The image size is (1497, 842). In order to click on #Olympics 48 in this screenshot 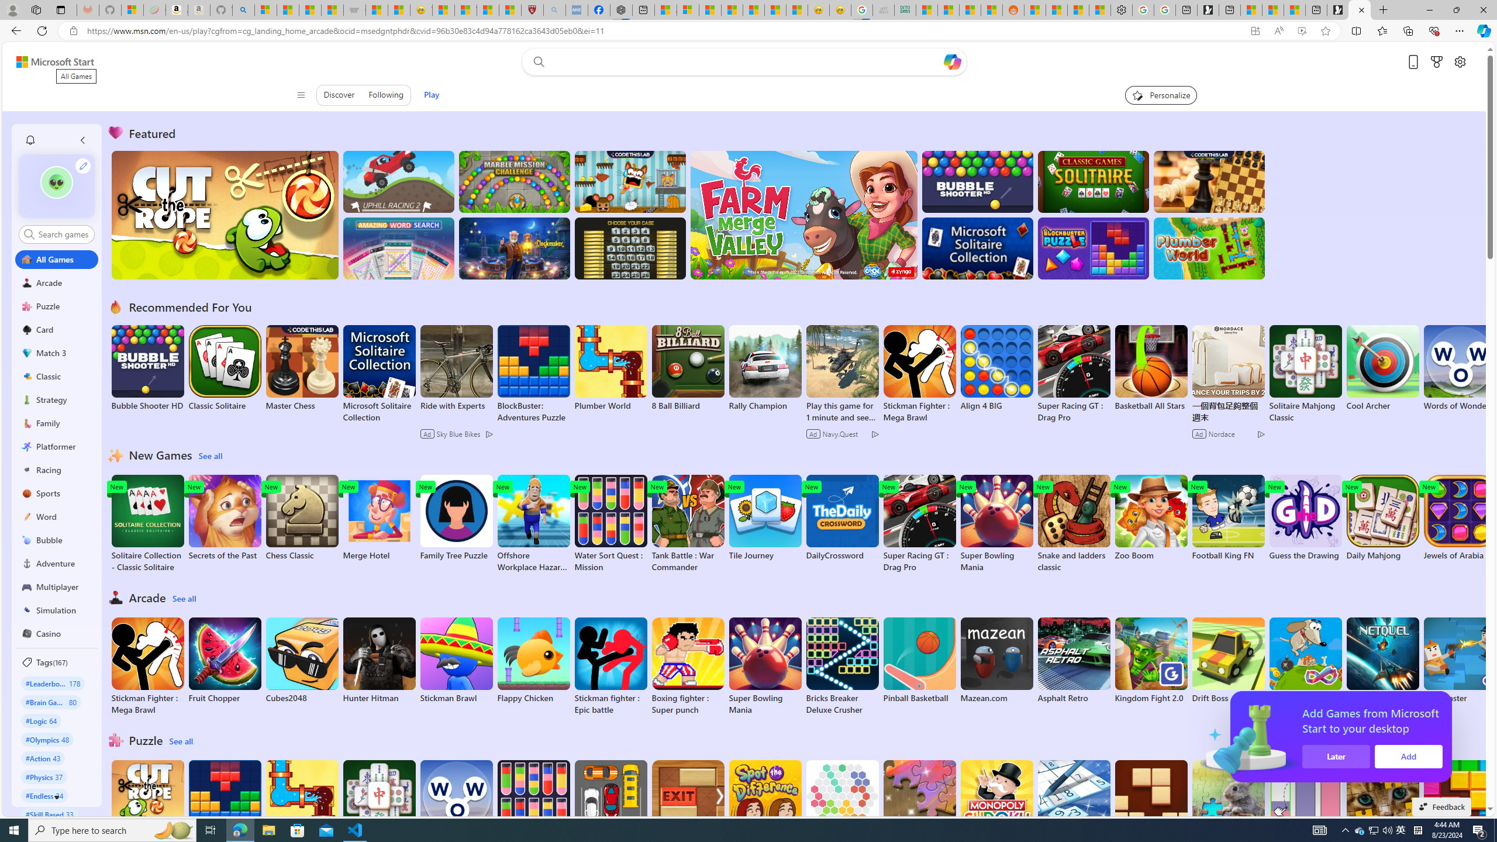, I will do `click(48, 739)`.